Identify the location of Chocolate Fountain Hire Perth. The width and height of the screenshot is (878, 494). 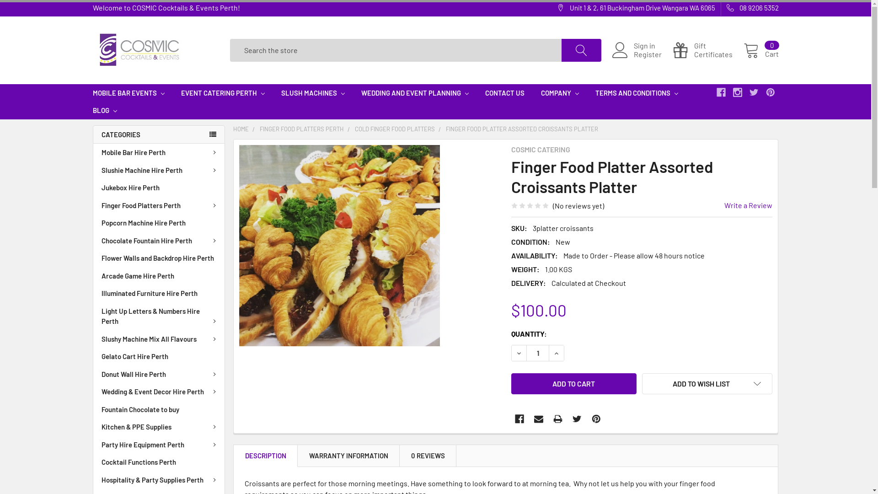
(159, 241).